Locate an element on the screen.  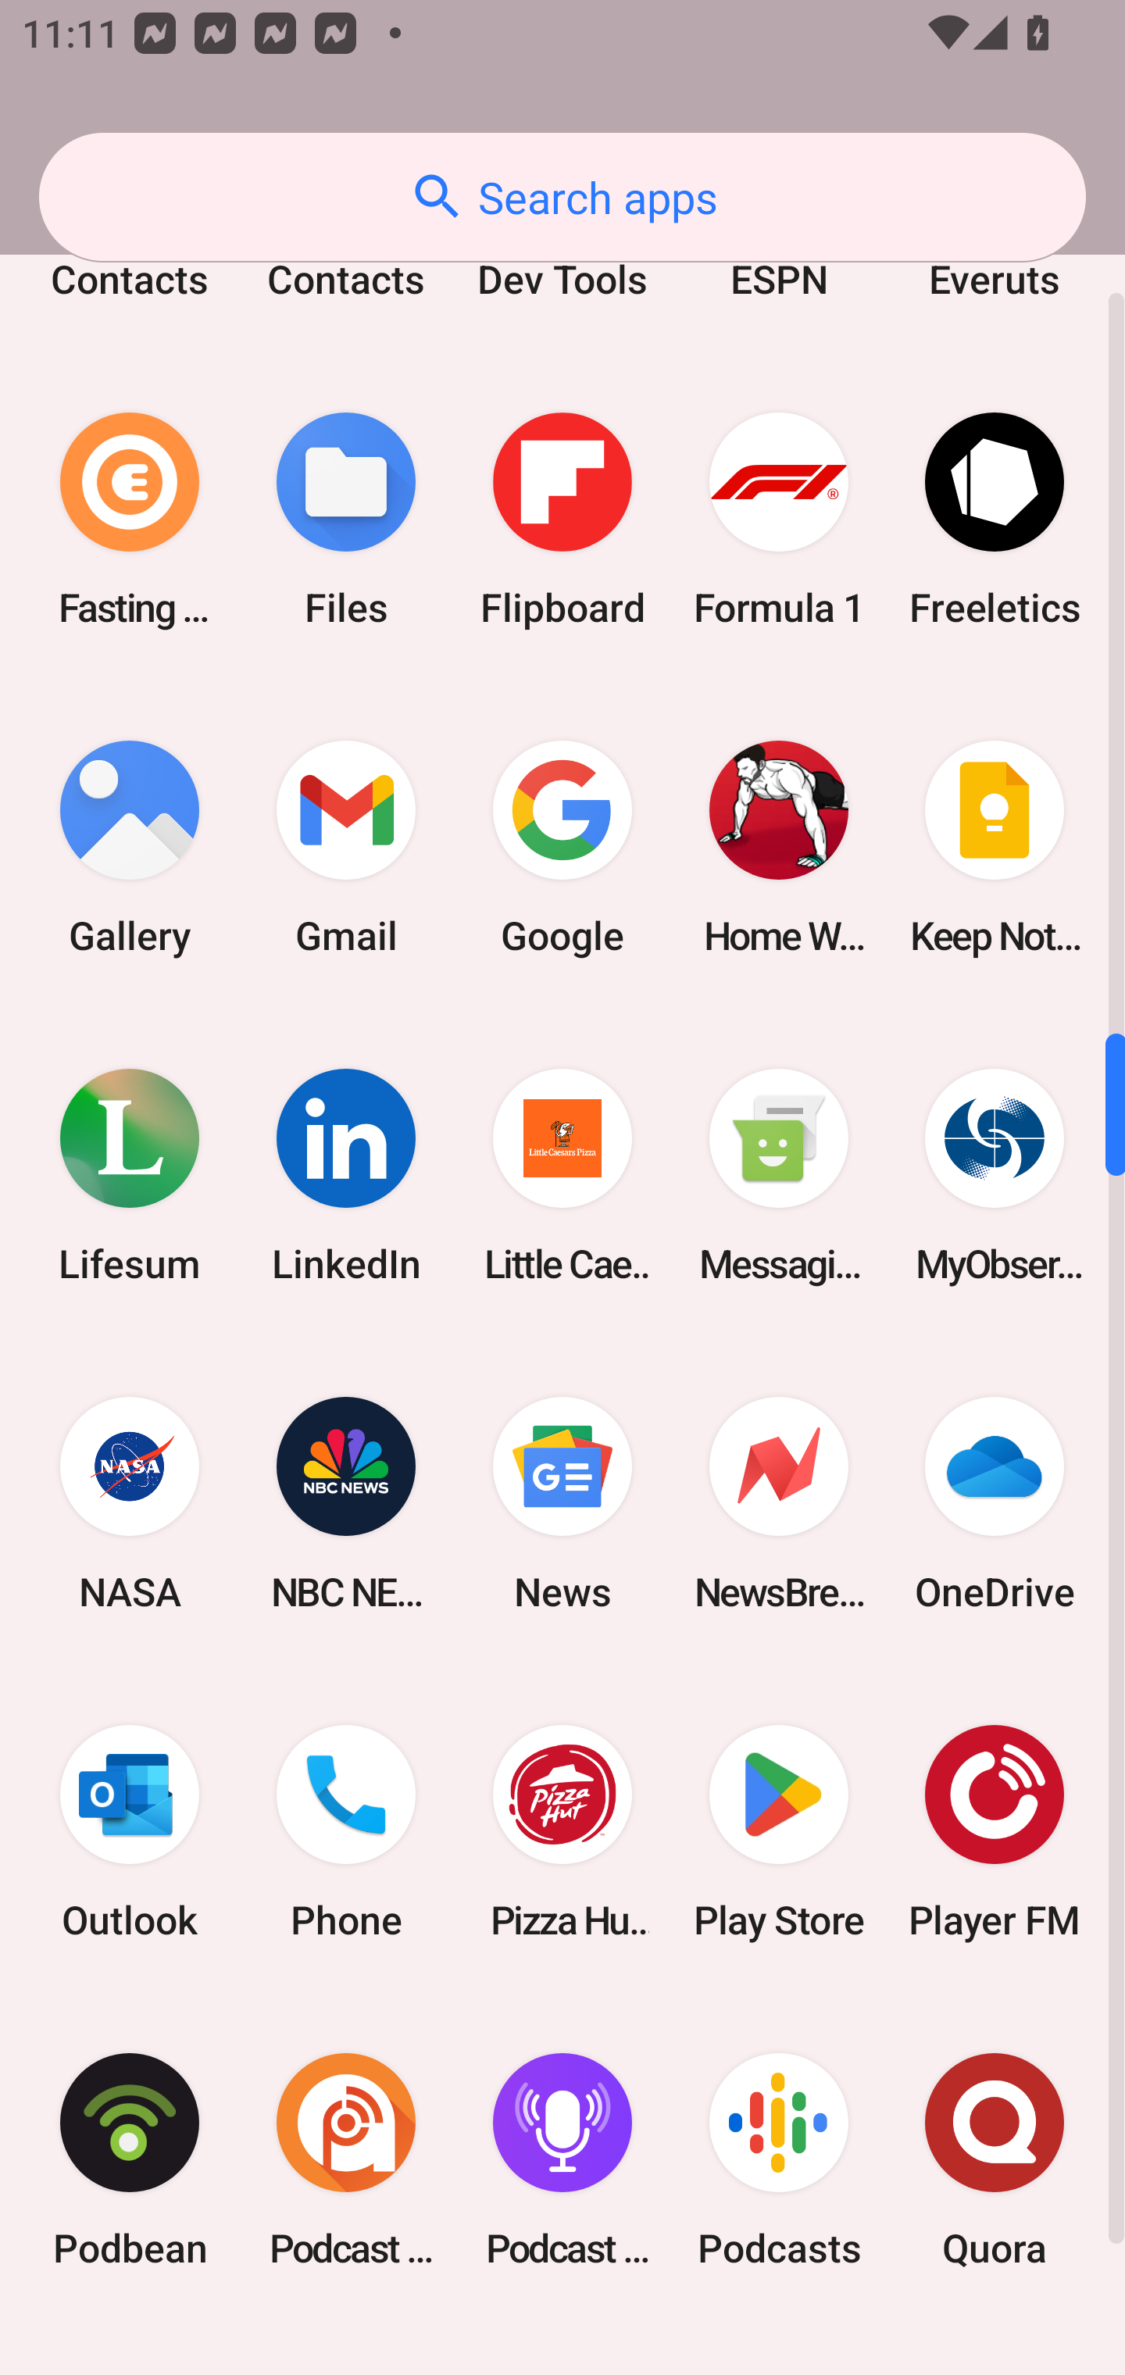
Formula 1 is located at coordinates (778, 520).